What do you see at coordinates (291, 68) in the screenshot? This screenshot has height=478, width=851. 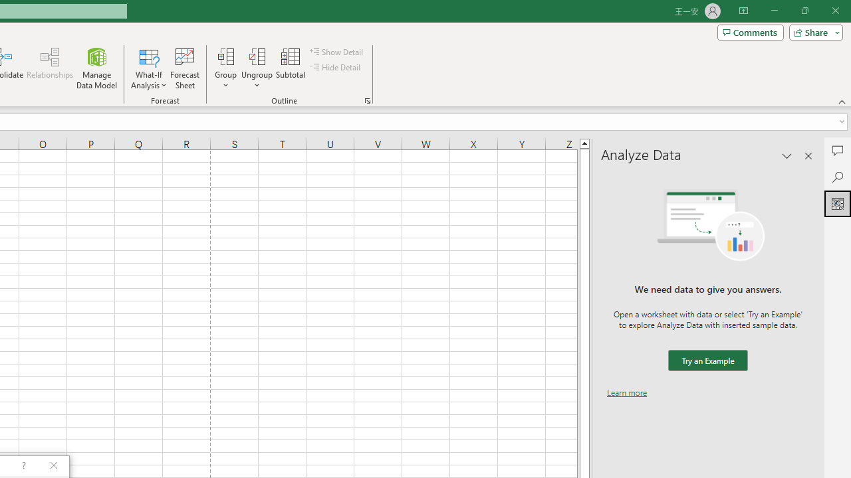 I see `Subtotal` at bounding box center [291, 68].